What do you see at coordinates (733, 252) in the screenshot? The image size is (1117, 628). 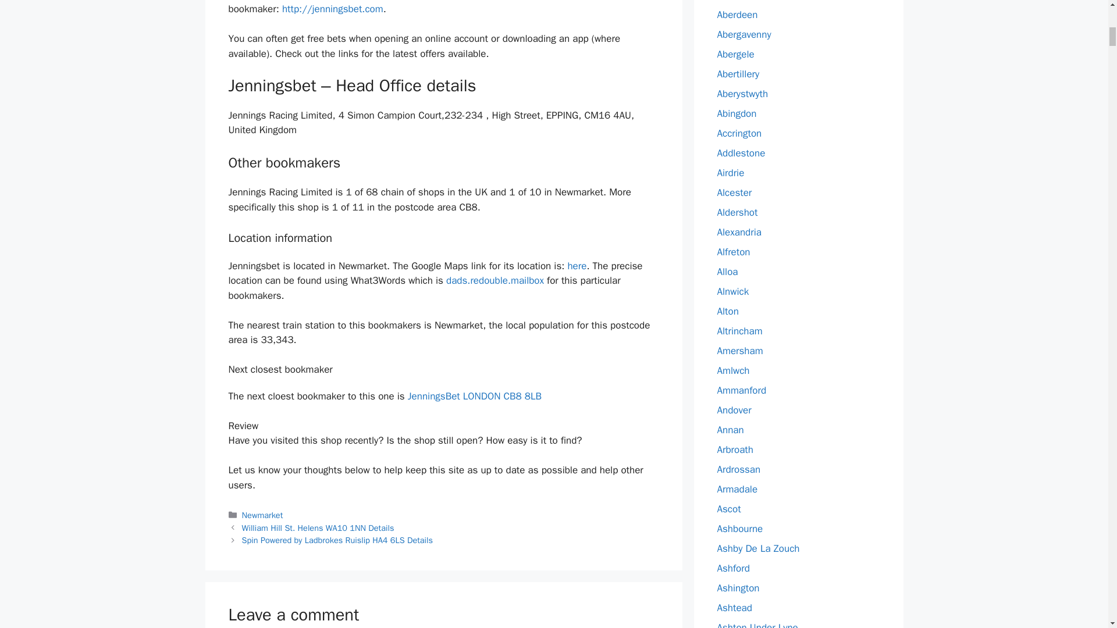 I see `Alfreton` at bounding box center [733, 252].